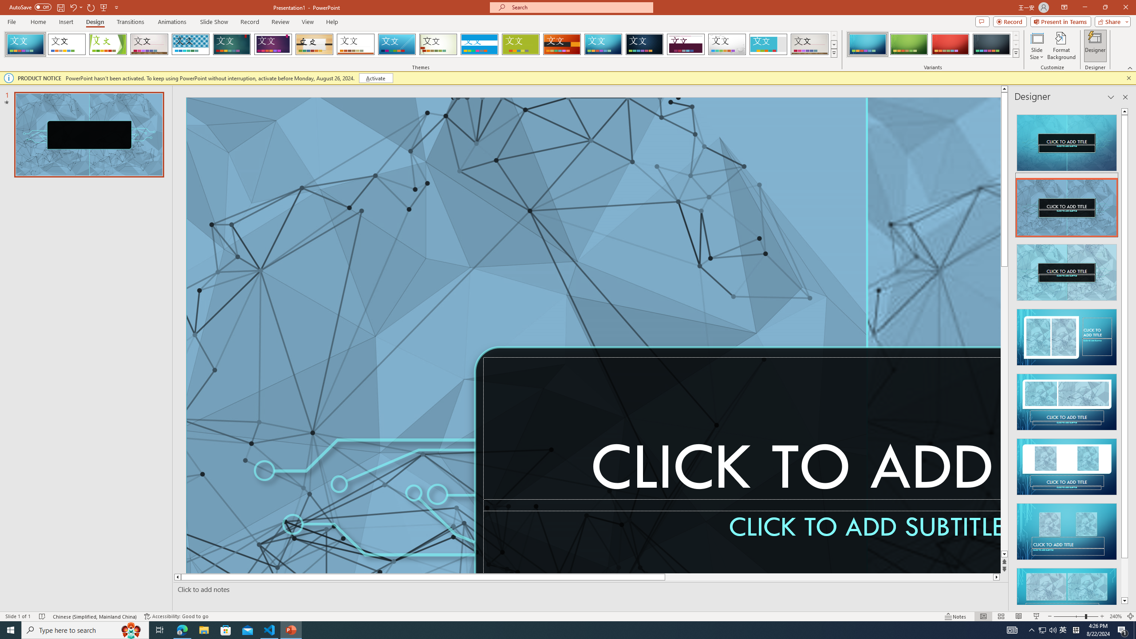  I want to click on AutomationID: SlideThemesGallery, so click(421, 44).